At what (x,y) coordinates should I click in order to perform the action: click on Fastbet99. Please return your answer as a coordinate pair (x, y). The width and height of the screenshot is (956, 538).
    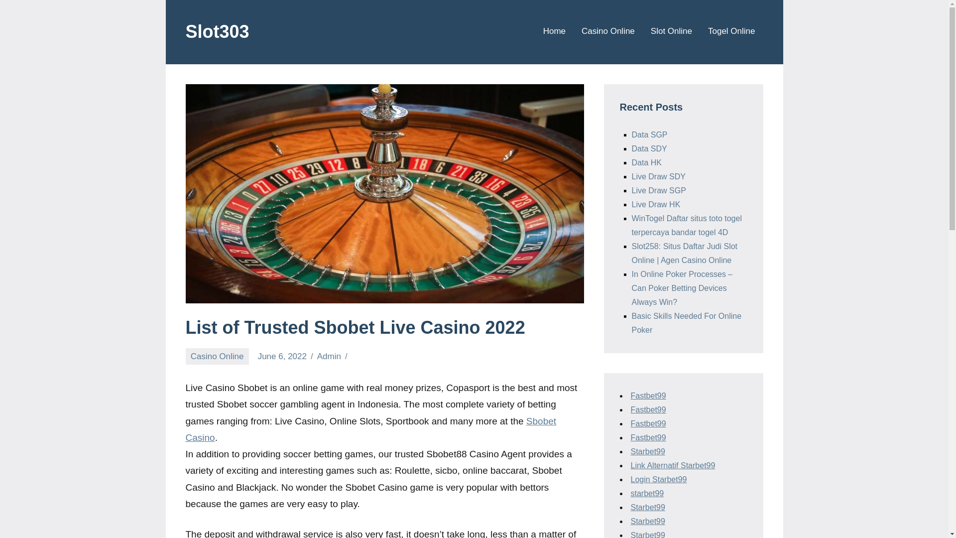
    Looking at the image, I should click on (647, 396).